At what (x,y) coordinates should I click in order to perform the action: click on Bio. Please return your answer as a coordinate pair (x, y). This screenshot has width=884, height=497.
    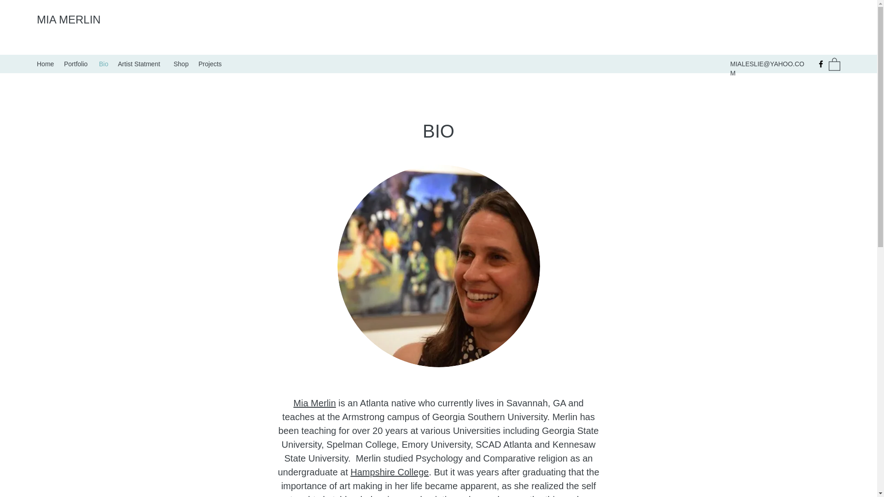
    Looking at the image, I should click on (104, 64).